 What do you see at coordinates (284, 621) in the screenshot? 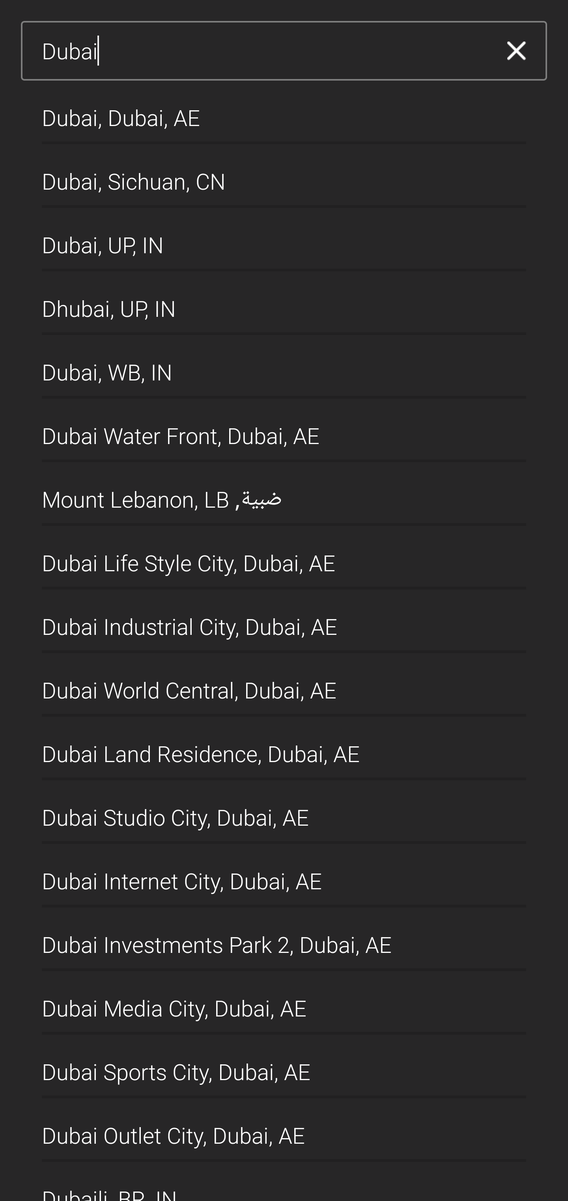
I see `Dubai Industrial City, Dubai, AE` at bounding box center [284, 621].